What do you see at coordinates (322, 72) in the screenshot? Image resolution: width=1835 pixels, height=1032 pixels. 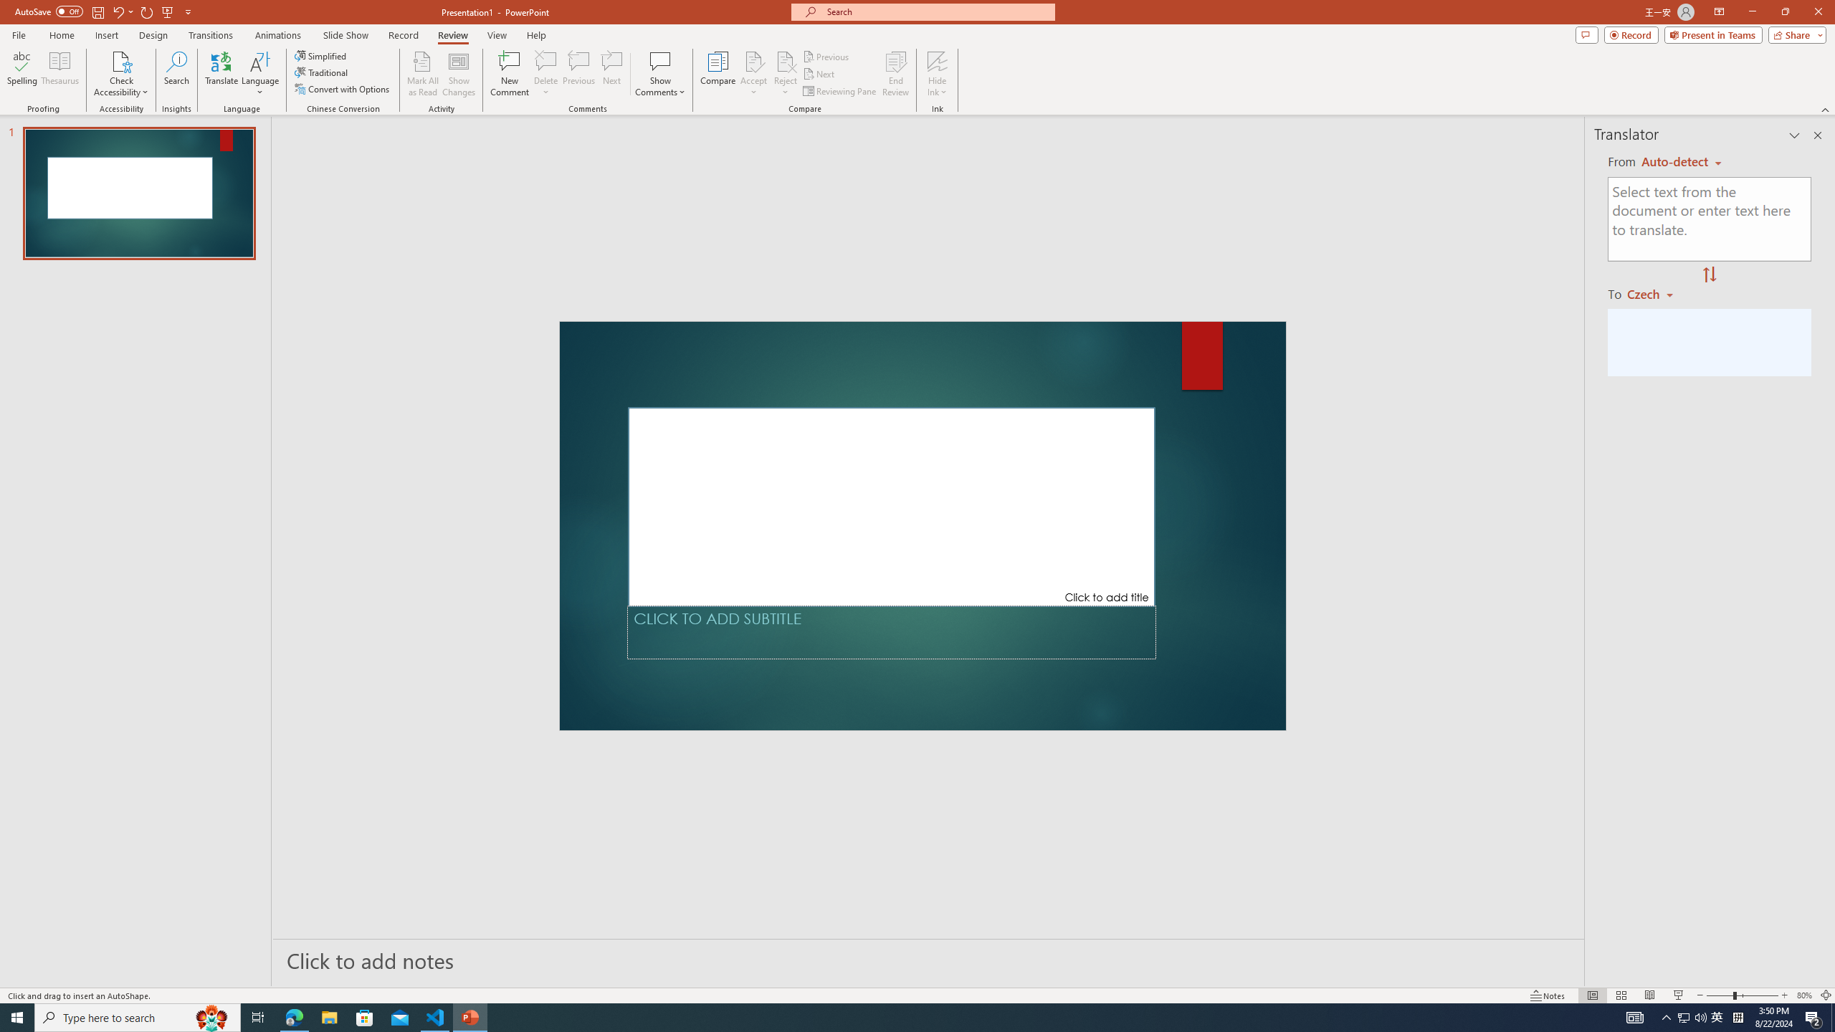 I see `Traditional` at bounding box center [322, 72].